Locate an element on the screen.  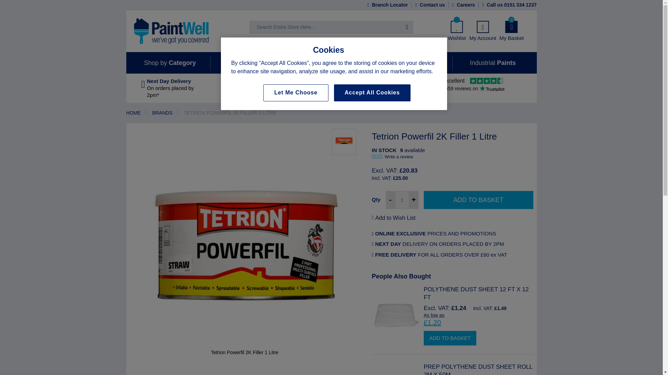
Decorating Supplies is located at coordinates (187, 31).